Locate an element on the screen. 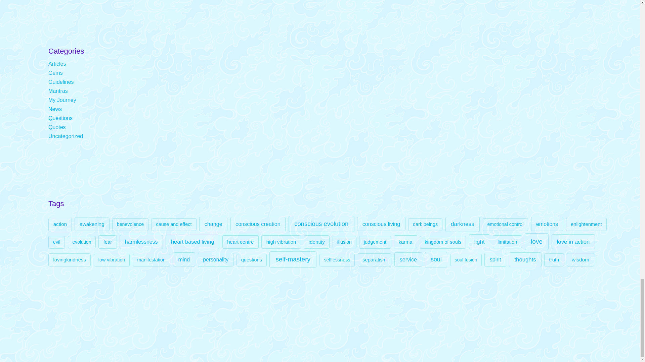 The height and width of the screenshot is (362, 645). Quotes is located at coordinates (57, 127).